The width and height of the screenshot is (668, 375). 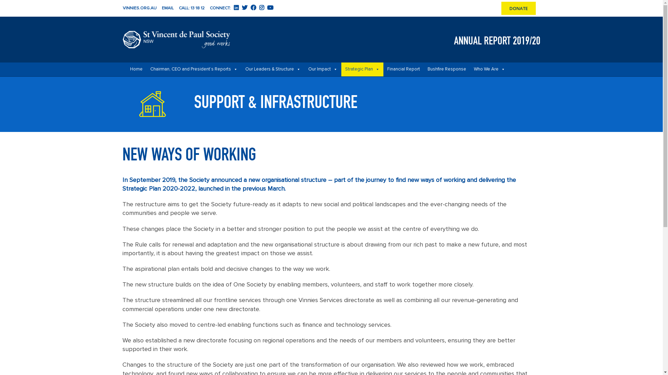 What do you see at coordinates (404, 69) in the screenshot?
I see `Financial Report` at bounding box center [404, 69].